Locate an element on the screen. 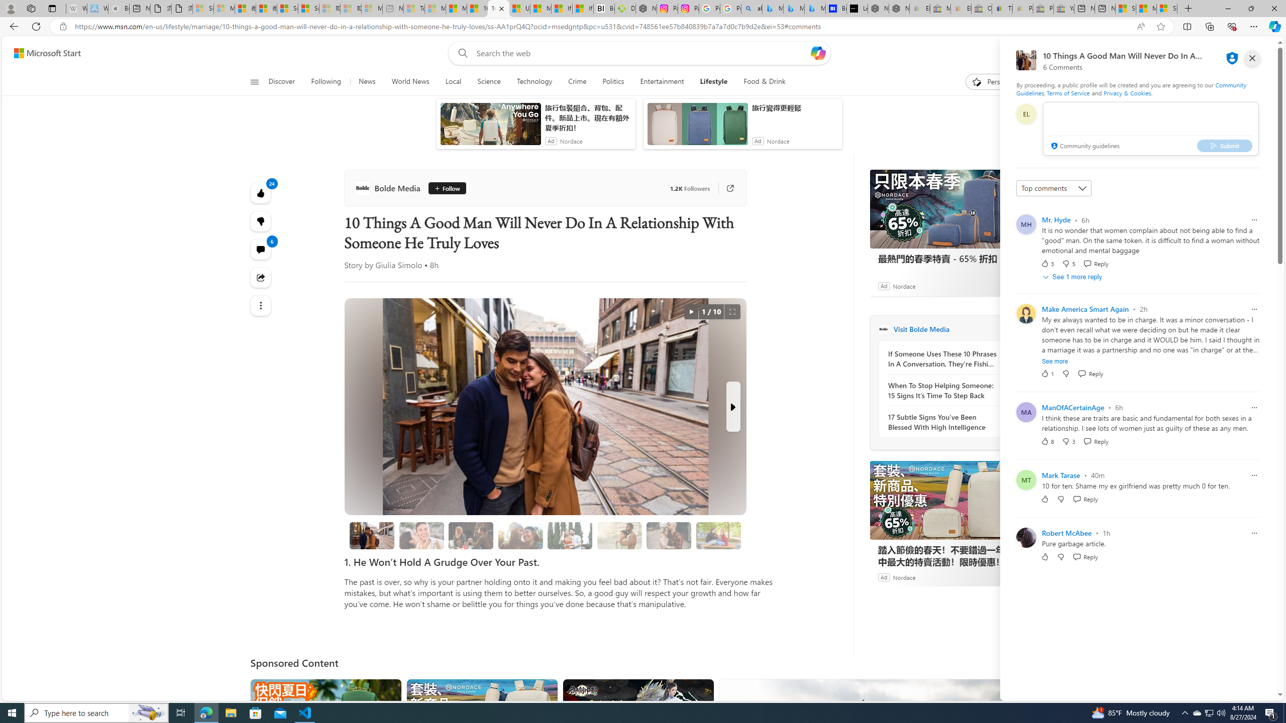 The width and height of the screenshot is (1286, 723). Buy iPad - Apple - Sleeping is located at coordinates (119, 9).